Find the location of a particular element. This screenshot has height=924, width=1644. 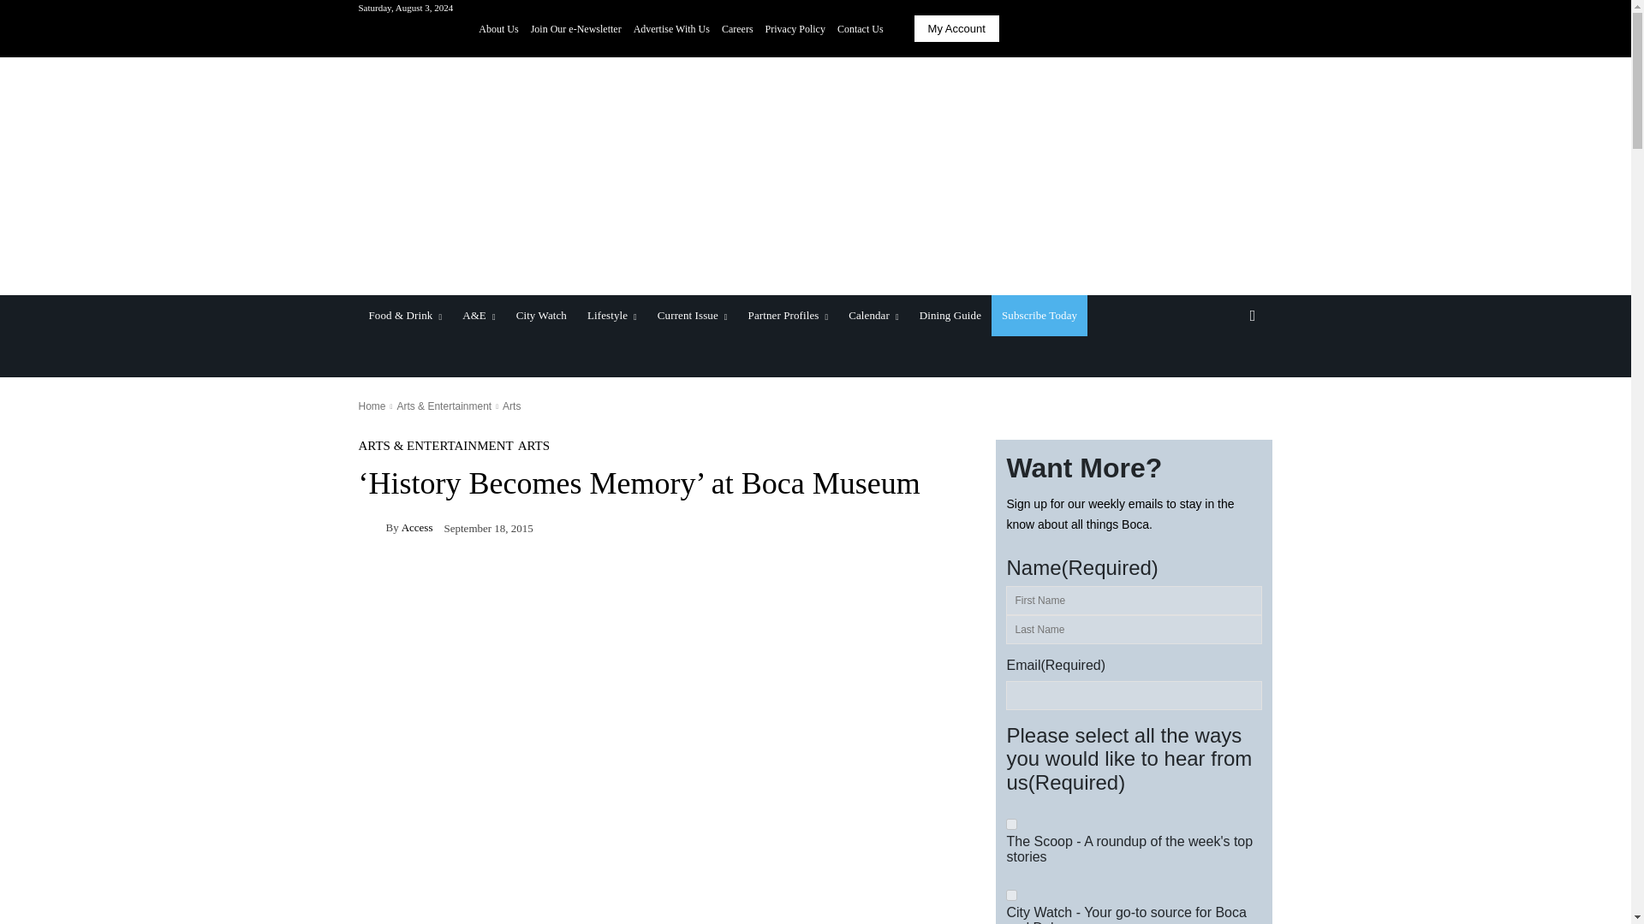

My Account is located at coordinates (956, 28).